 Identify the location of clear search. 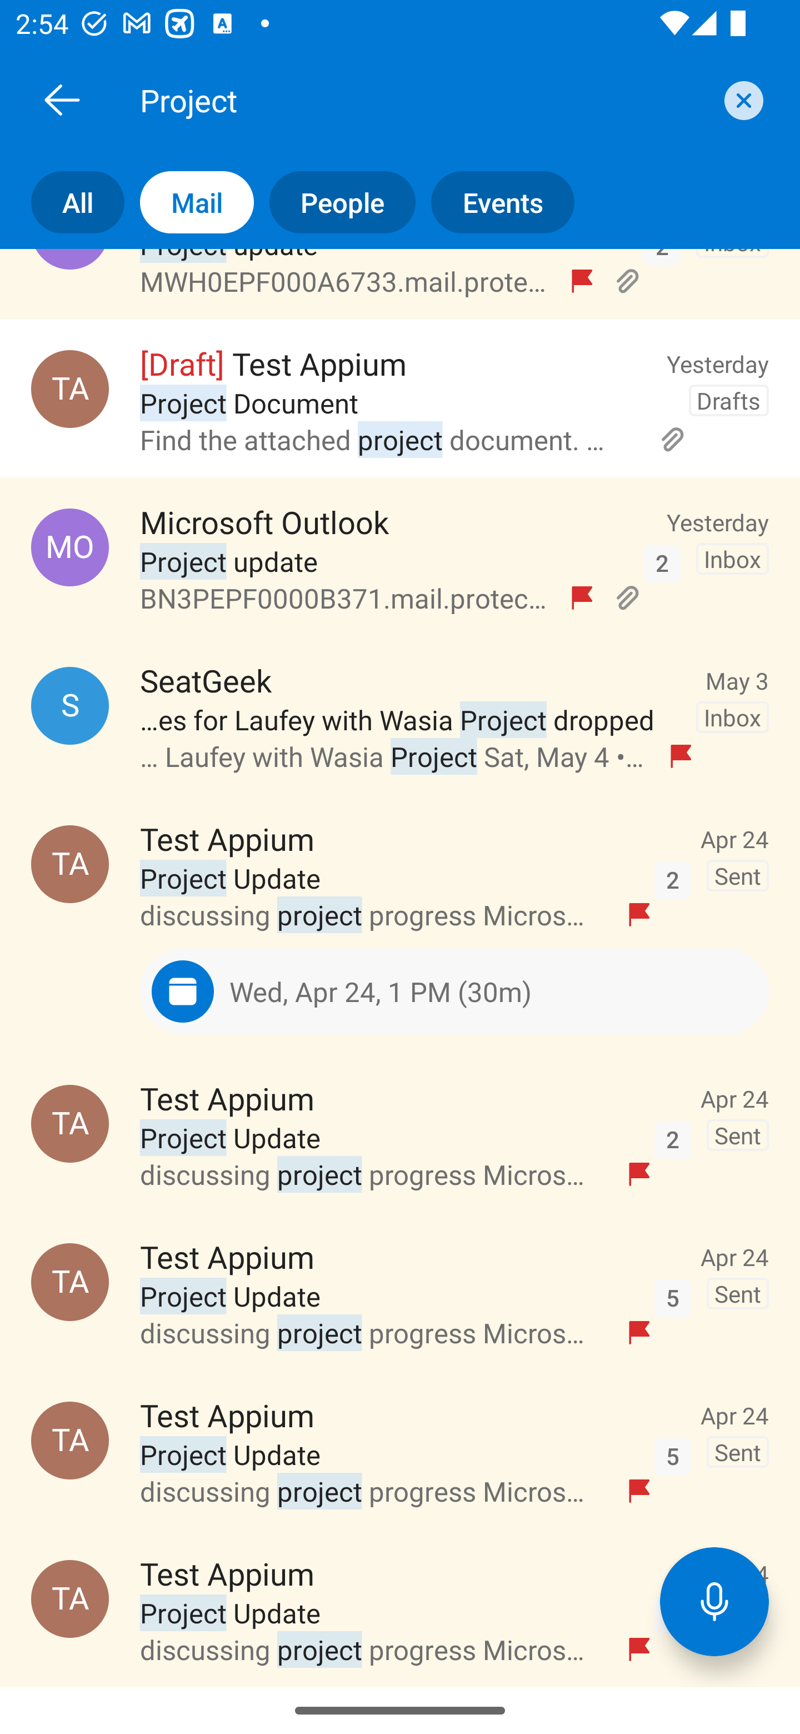
(741, 100).